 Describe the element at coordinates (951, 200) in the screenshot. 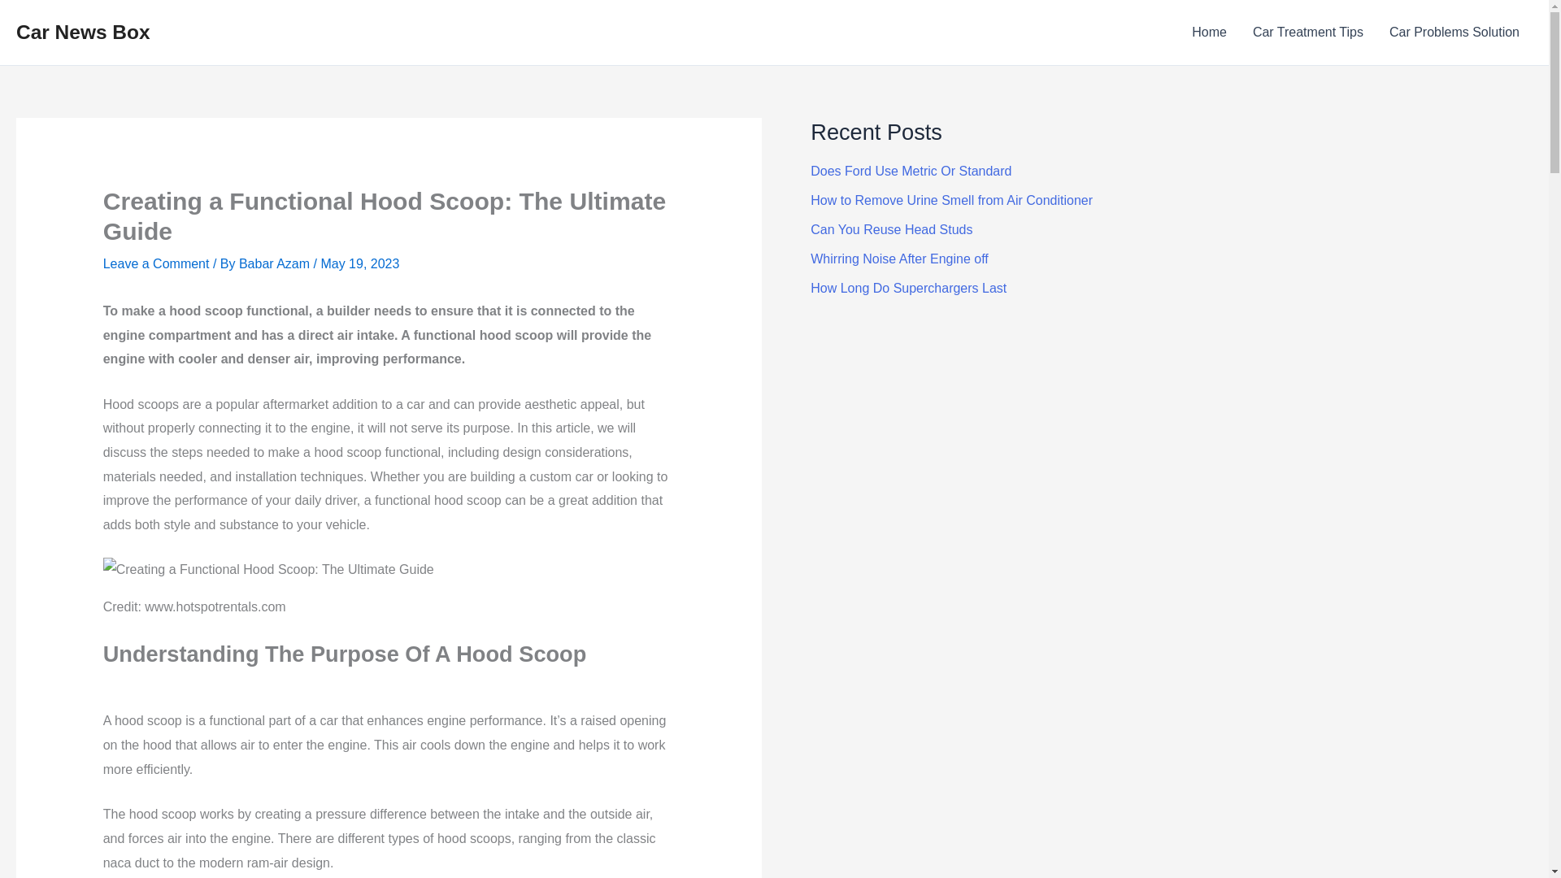

I see `How to Remove Urine Smell from Air Conditioner` at that location.